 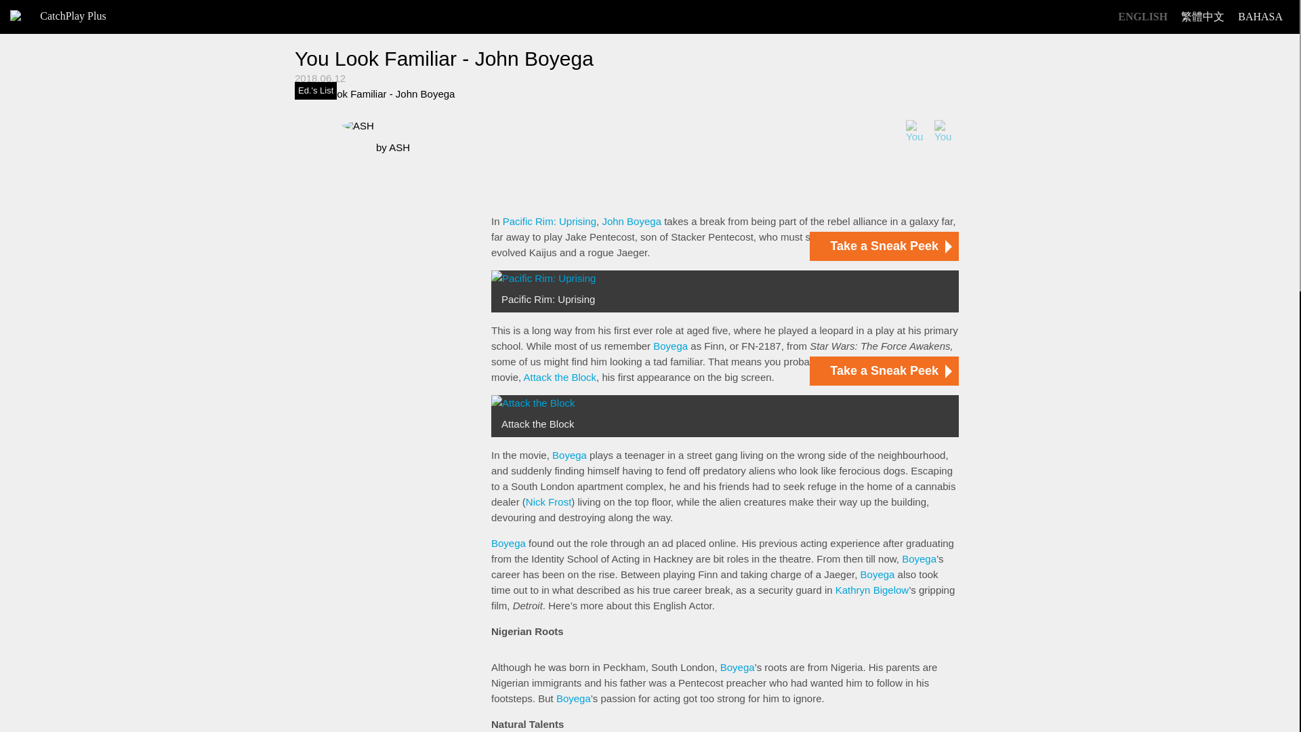 What do you see at coordinates (1142, 17) in the screenshot?
I see `ENGLISH` at bounding box center [1142, 17].